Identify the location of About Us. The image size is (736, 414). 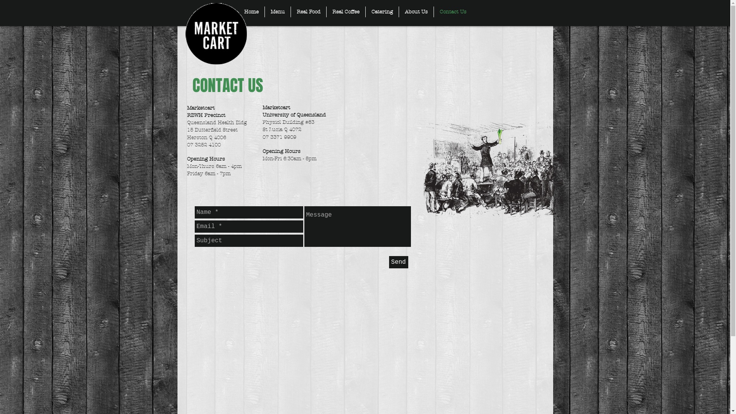
(416, 12).